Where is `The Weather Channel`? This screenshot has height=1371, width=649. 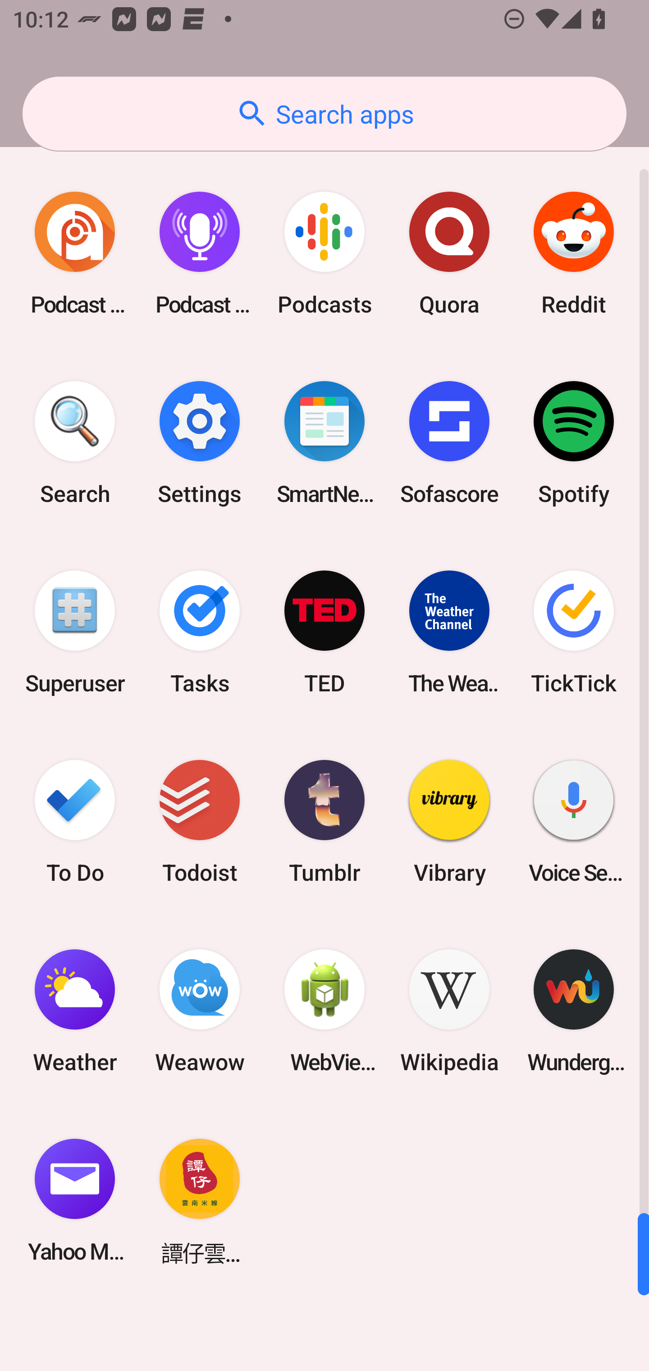 The Weather Channel is located at coordinates (449, 632).